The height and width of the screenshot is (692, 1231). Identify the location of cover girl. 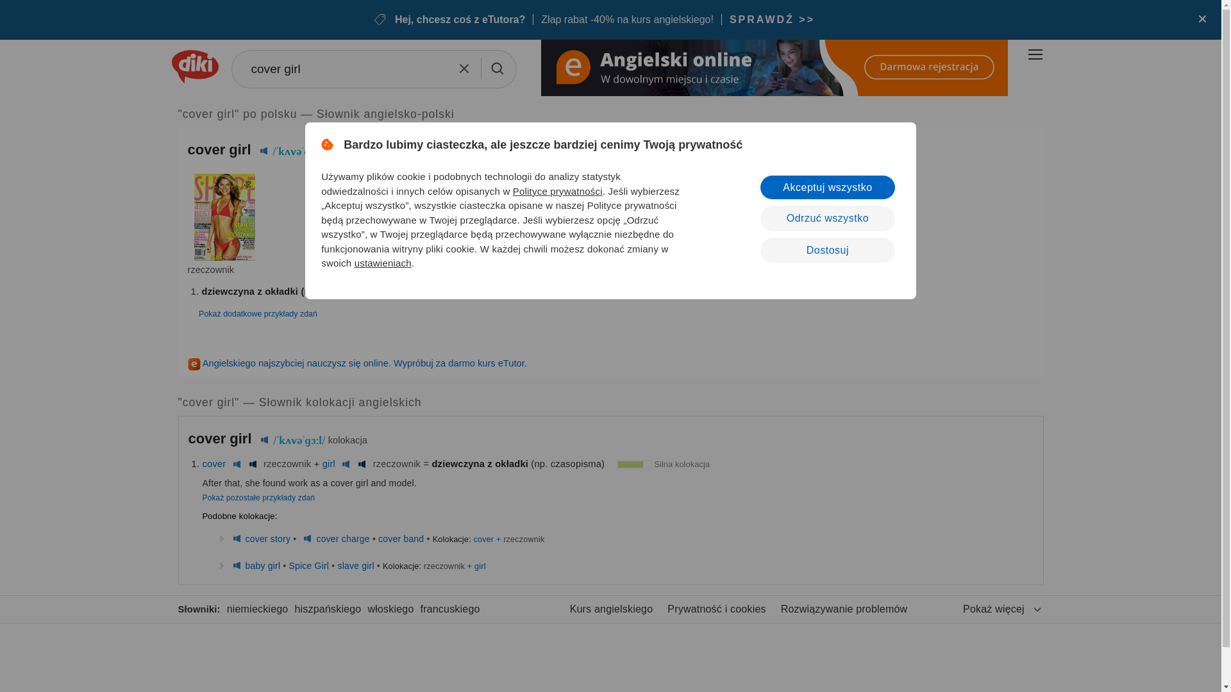
(373, 69).